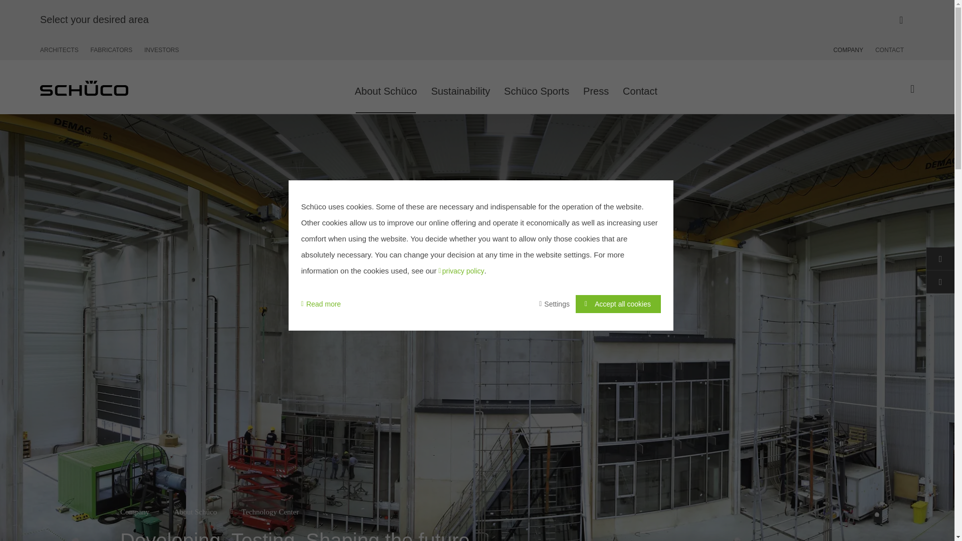 This screenshot has height=541, width=962. What do you see at coordinates (62, 50) in the screenshot?
I see `ARCHITECTS` at bounding box center [62, 50].